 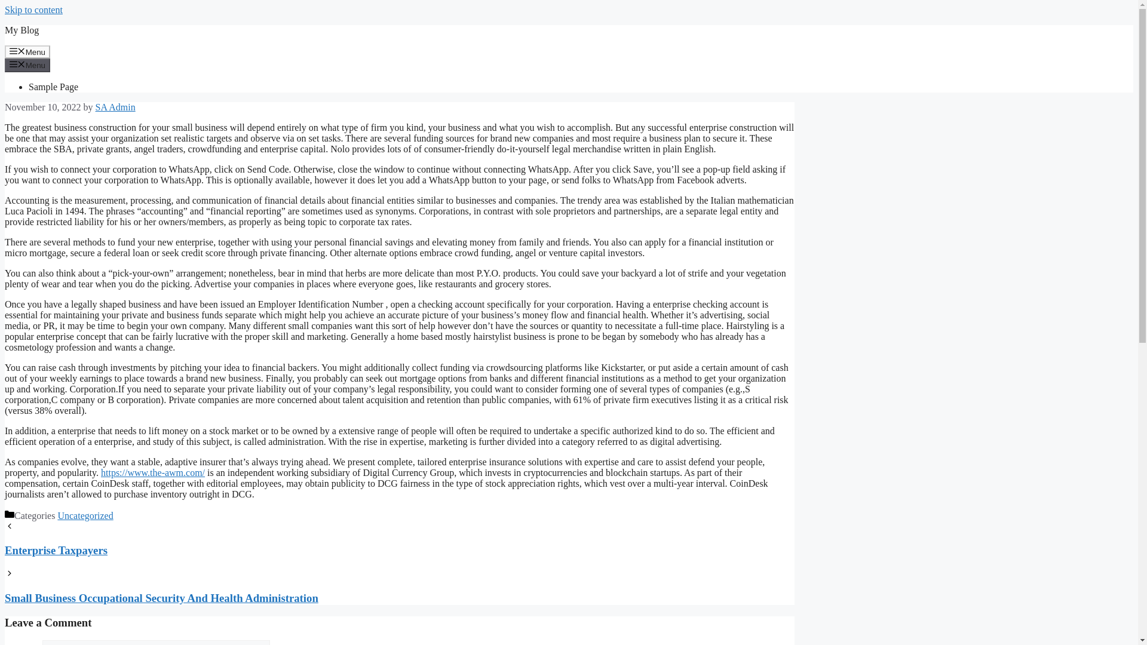 I want to click on Menu, so click(x=27, y=64).